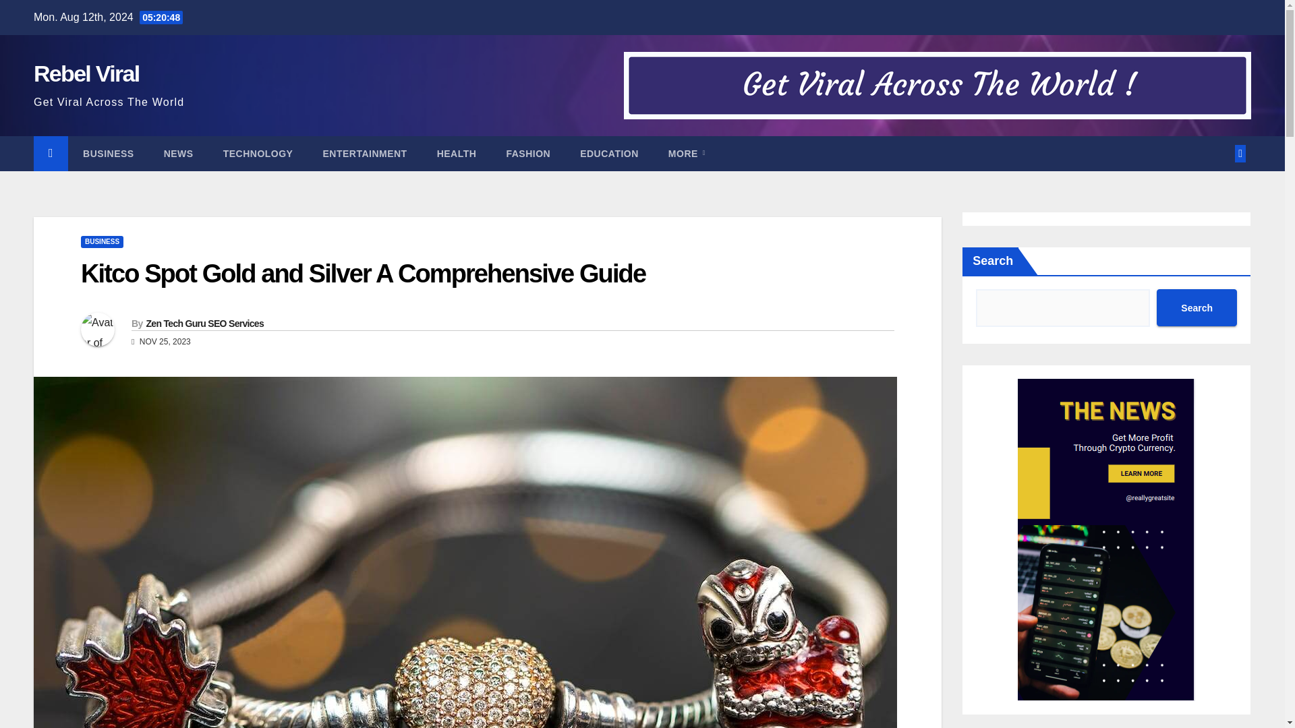 The image size is (1295, 728). I want to click on Health, so click(457, 153).